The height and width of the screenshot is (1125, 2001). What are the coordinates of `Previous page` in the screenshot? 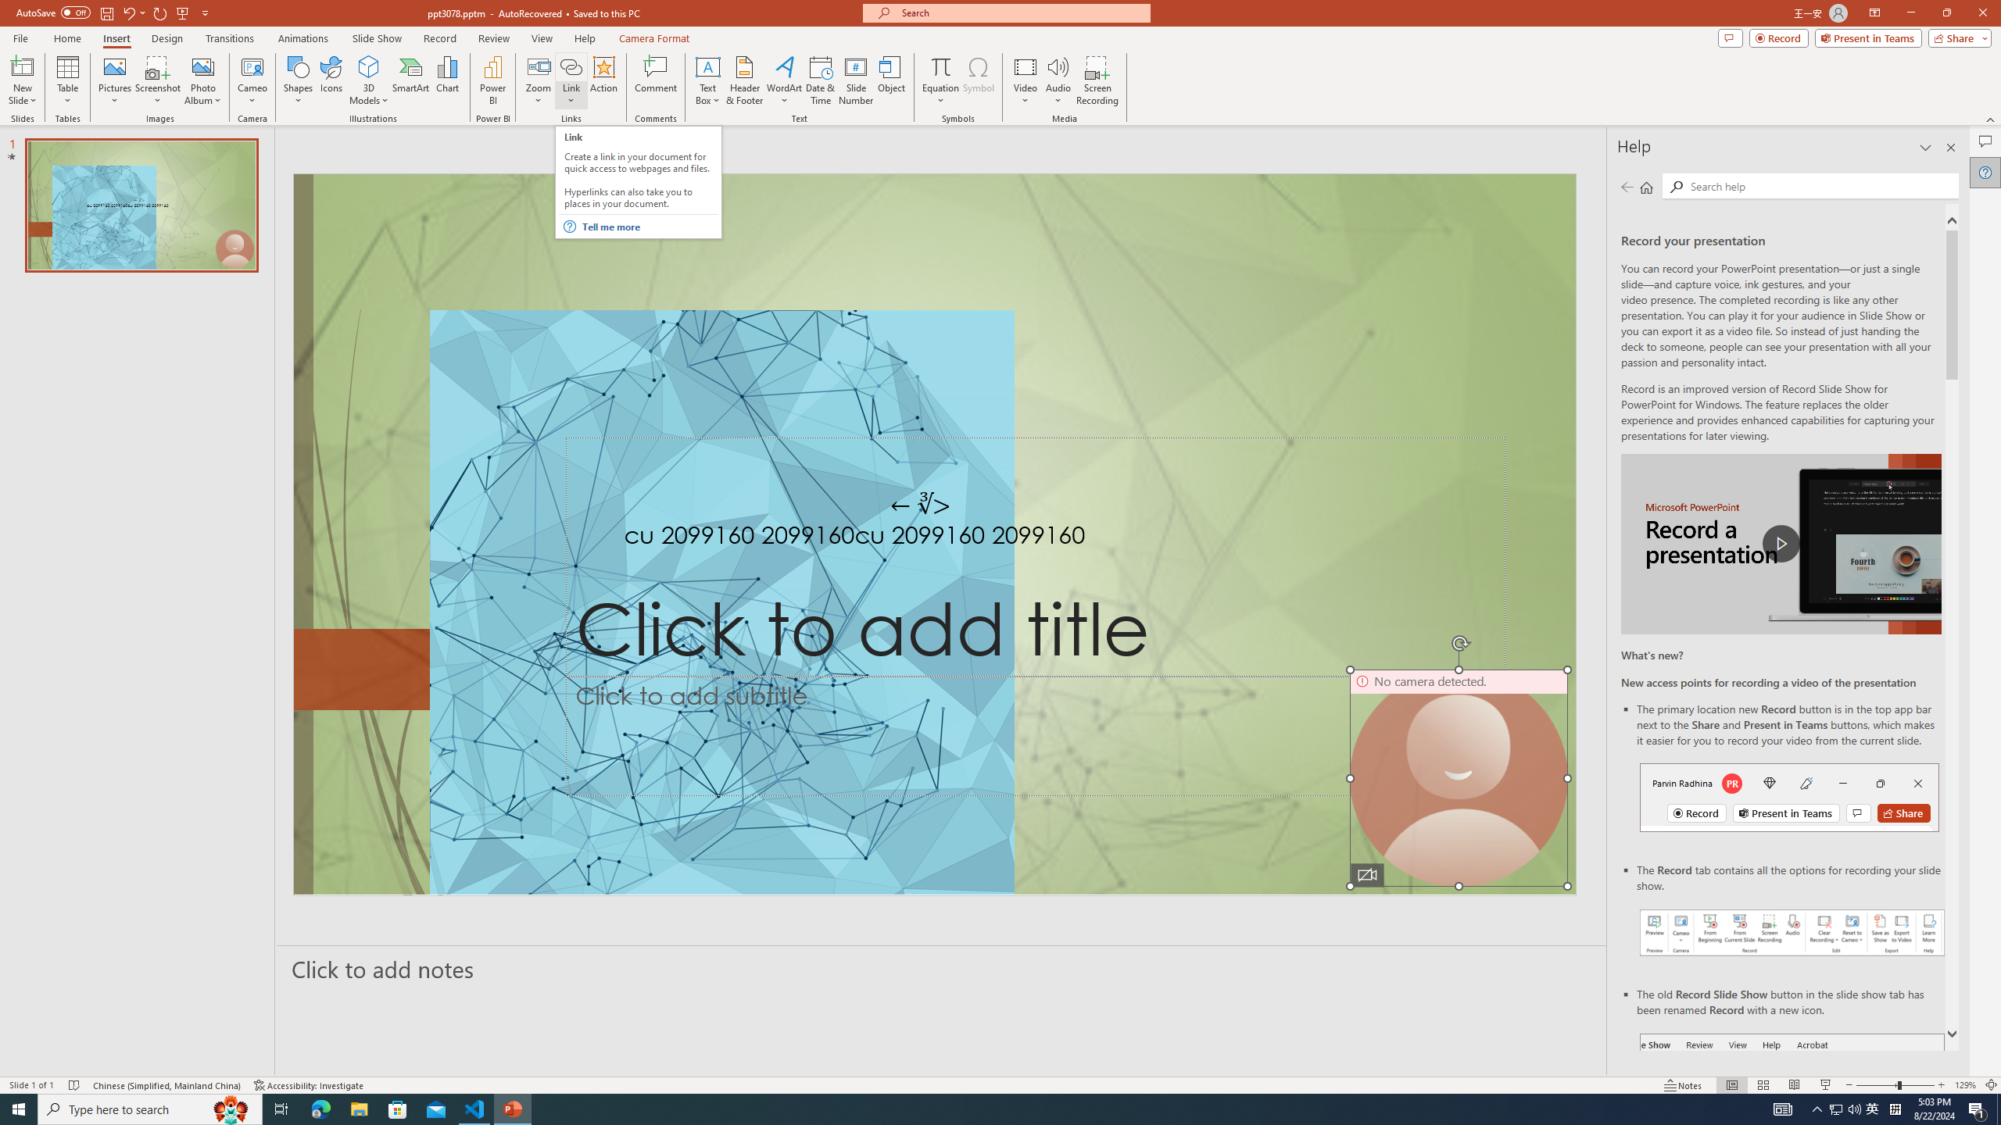 It's located at (1627, 187).